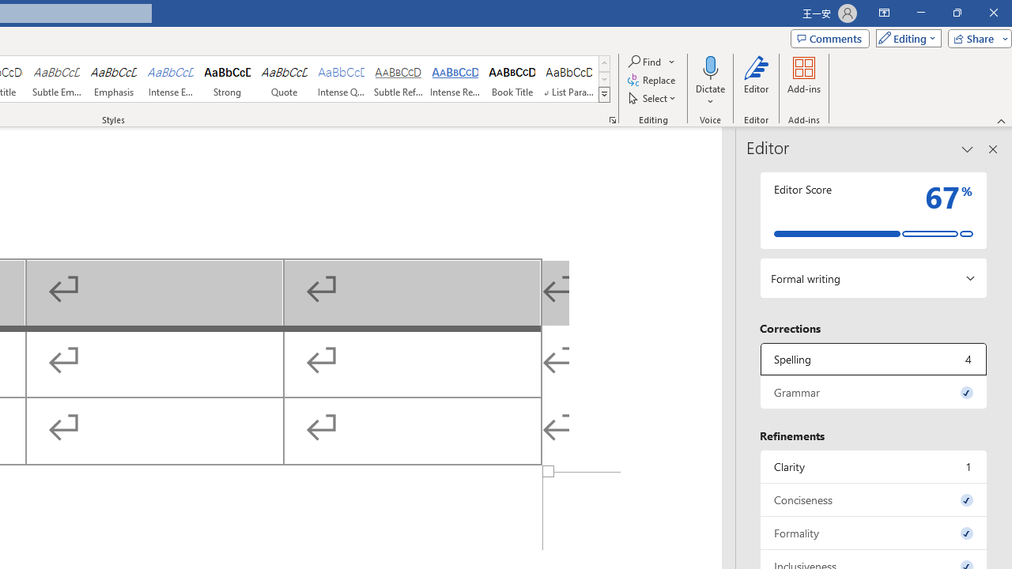 The height and width of the screenshot is (569, 1012). What do you see at coordinates (874, 392) in the screenshot?
I see `Grammar, 0 issues. Press space or enter to review items.` at bounding box center [874, 392].